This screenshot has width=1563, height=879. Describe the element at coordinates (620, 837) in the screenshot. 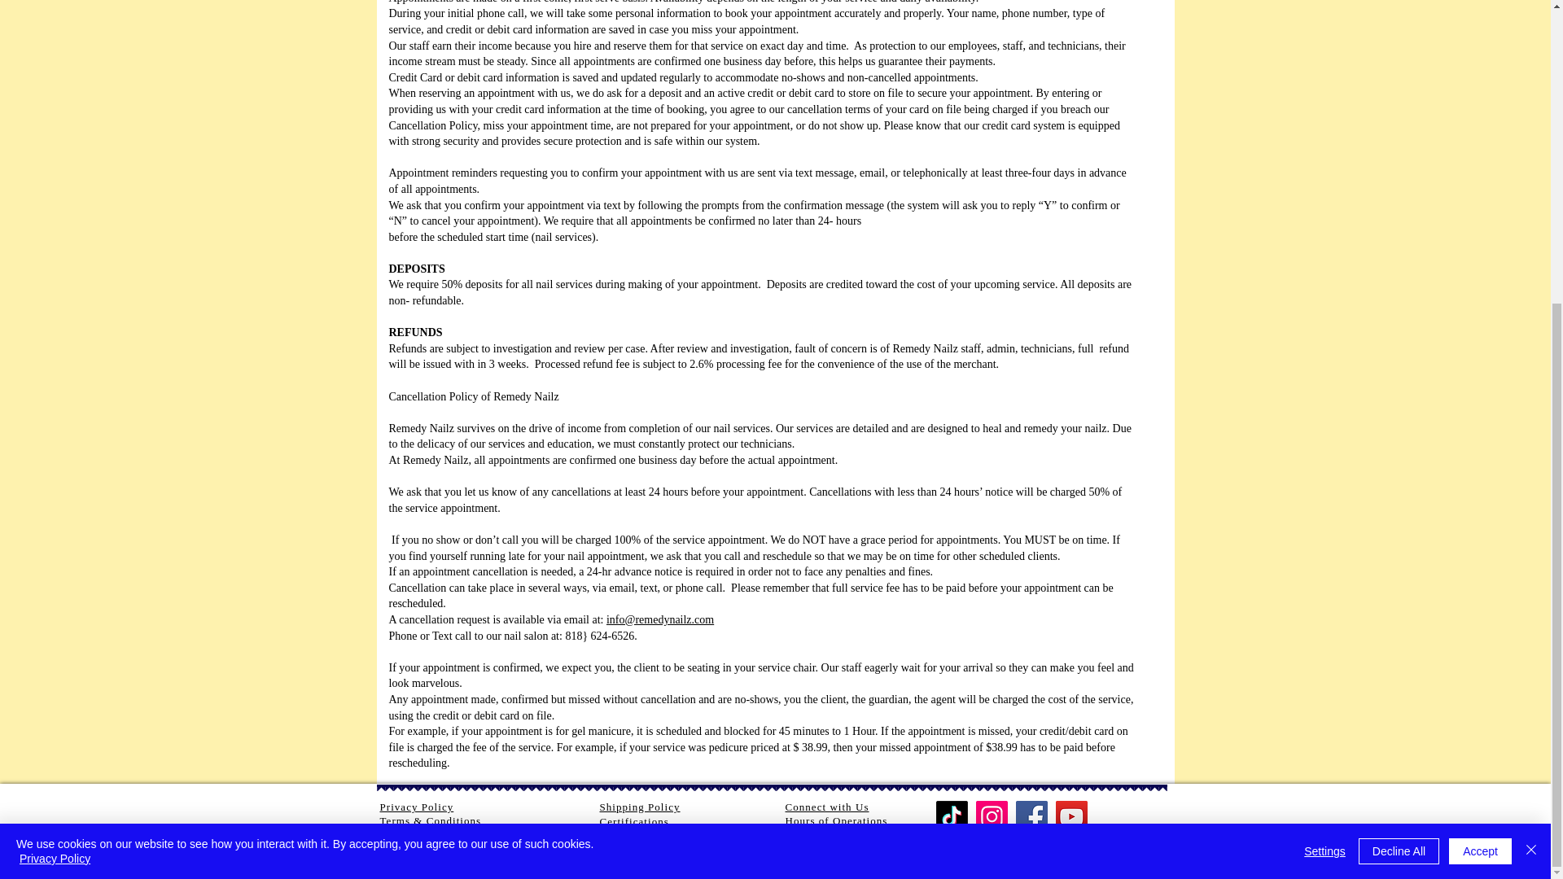

I see `Products` at that location.